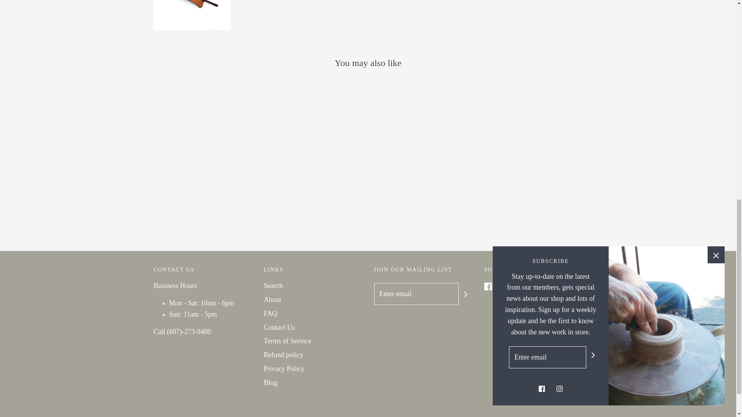  Describe the element at coordinates (502, 286) in the screenshot. I see `Instagram icon` at that location.